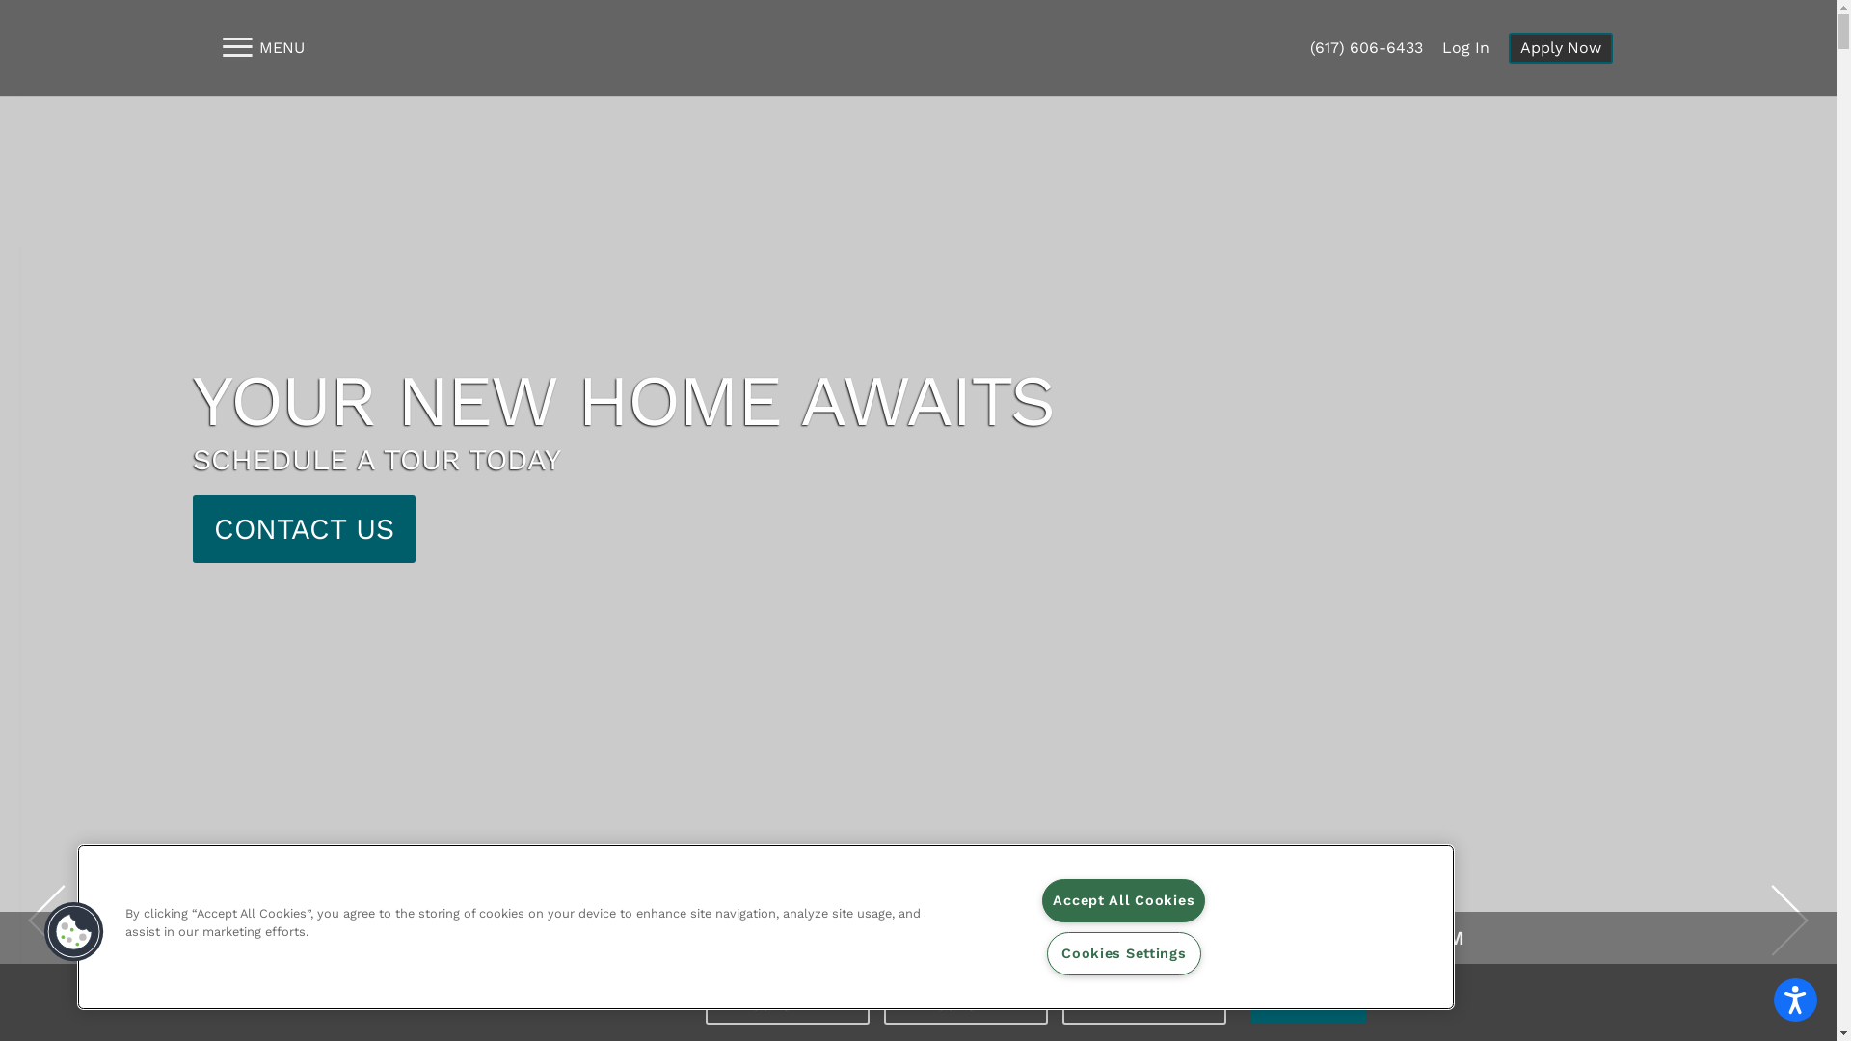 This screenshot has height=1041, width=1851. I want to click on CONTACT US, so click(305, 529).